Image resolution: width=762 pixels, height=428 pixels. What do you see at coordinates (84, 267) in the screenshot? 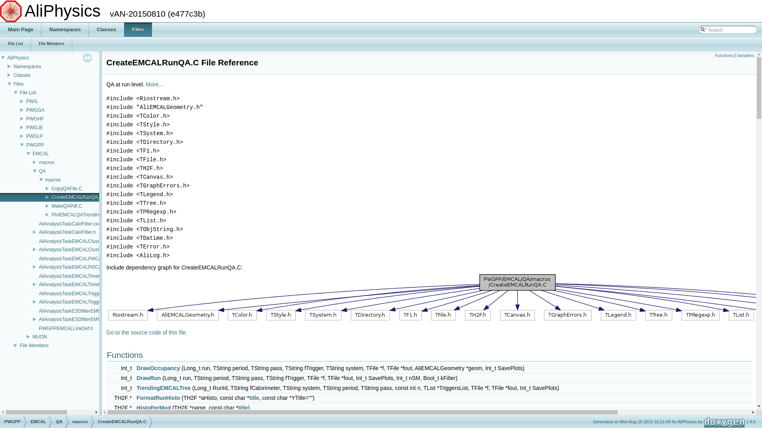
I see `AliAnalysisTaskEMCALPi0CalibSelection.h` at bounding box center [84, 267].